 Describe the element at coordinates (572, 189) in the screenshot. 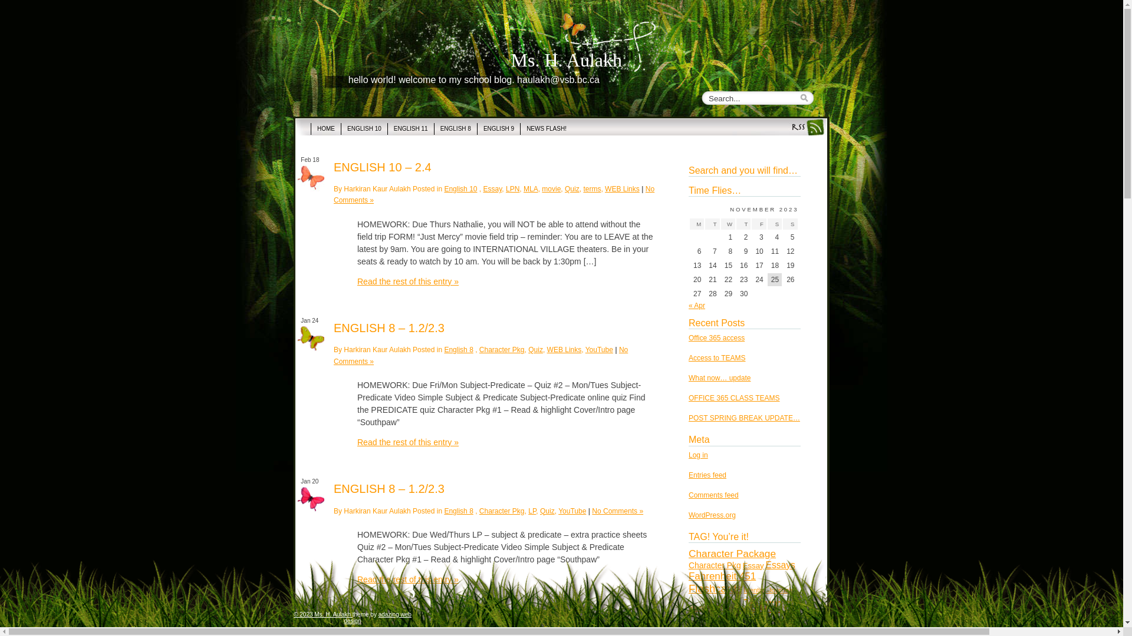

I see `Quiz` at that location.